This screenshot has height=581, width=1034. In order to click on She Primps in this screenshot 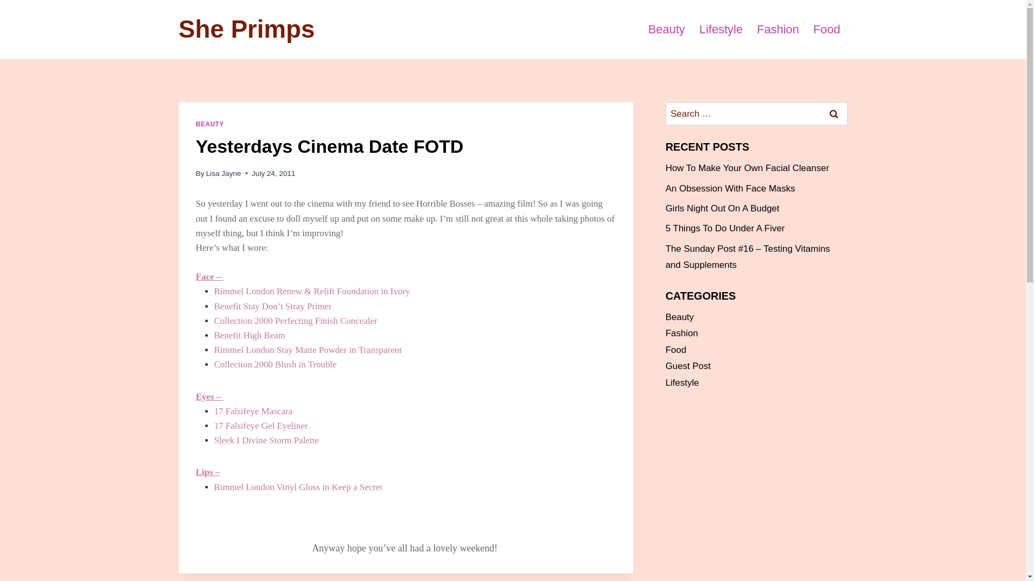, I will do `click(247, 29)`.